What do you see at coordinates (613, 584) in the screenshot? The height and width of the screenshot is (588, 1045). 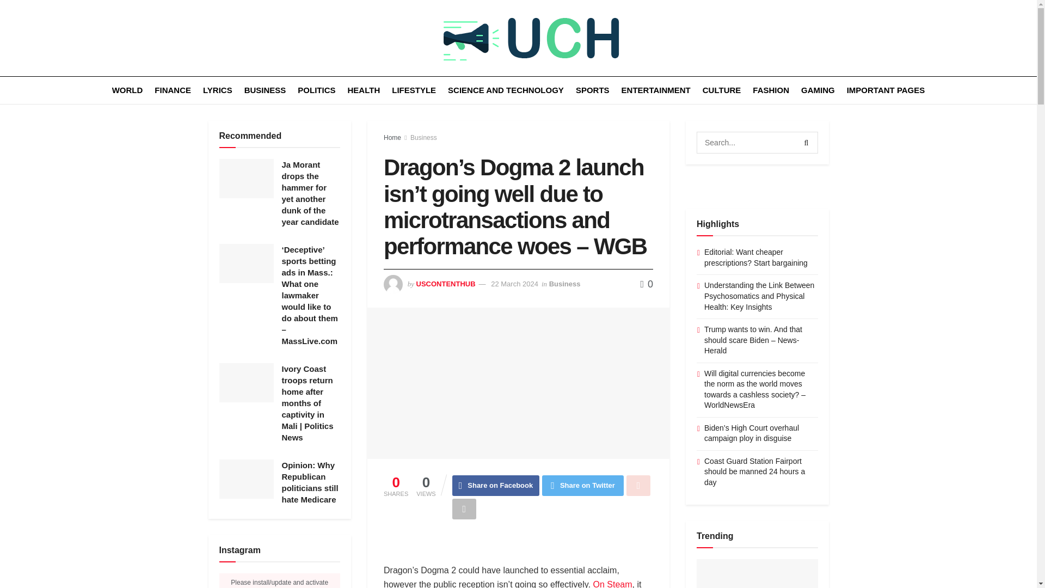 I see `On Steam` at bounding box center [613, 584].